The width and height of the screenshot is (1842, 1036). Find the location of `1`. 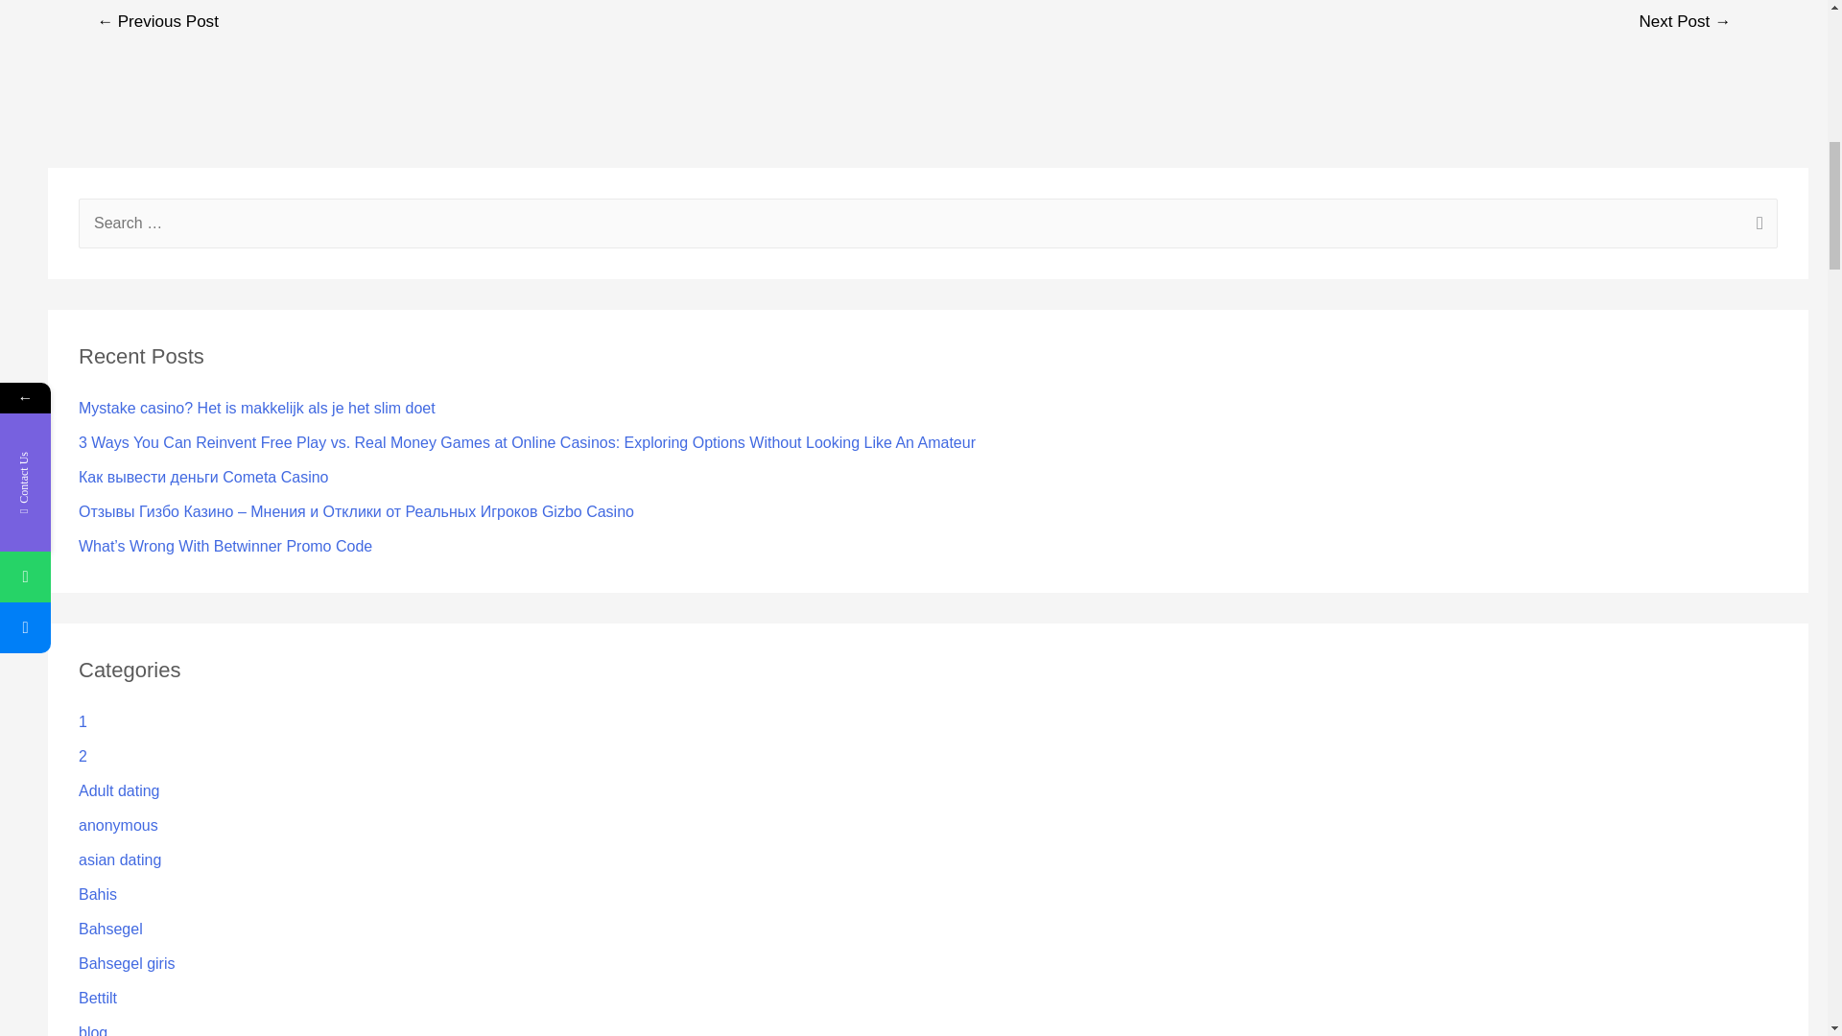

1 is located at coordinates (83, 721).